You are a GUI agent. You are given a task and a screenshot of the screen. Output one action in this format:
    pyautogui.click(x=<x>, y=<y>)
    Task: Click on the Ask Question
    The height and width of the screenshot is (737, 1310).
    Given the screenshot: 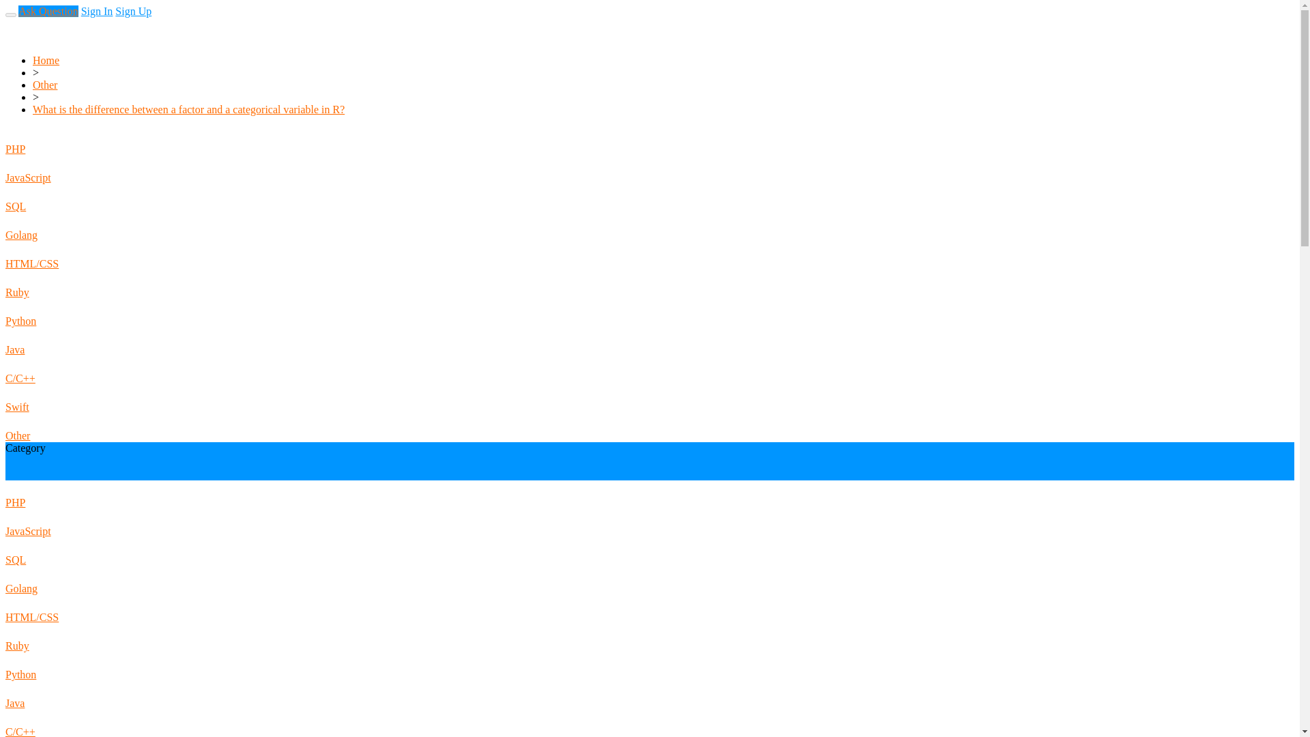 What is the action you would take?
    pyautogui.click(x=48, y=11)
    